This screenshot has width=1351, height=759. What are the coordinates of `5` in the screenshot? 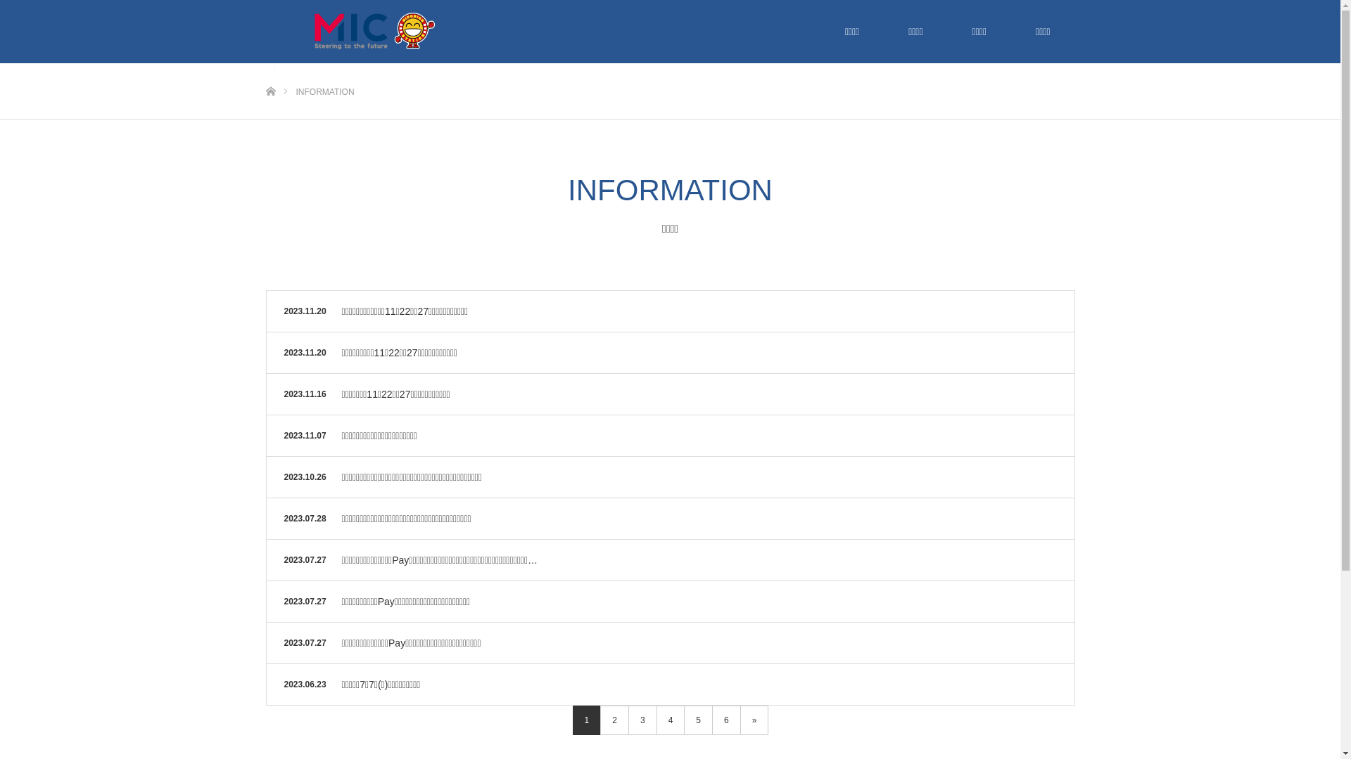 It's located at (698, 720).